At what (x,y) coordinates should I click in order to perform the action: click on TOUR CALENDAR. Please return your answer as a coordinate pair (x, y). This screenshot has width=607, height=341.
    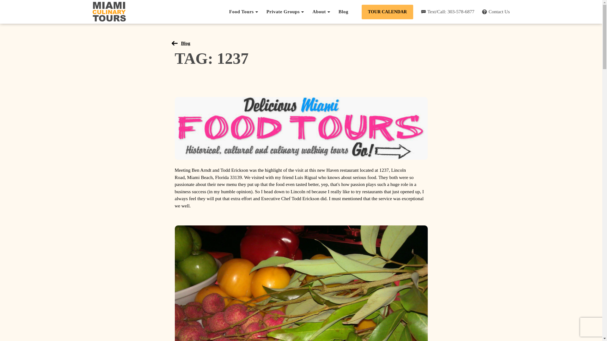
    Looking at the image, I should click on (388, 12).